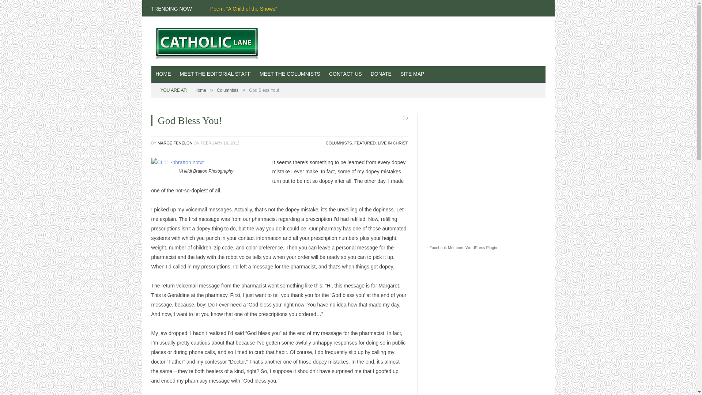  I want to click on CONTACT US, so click(345, 74).